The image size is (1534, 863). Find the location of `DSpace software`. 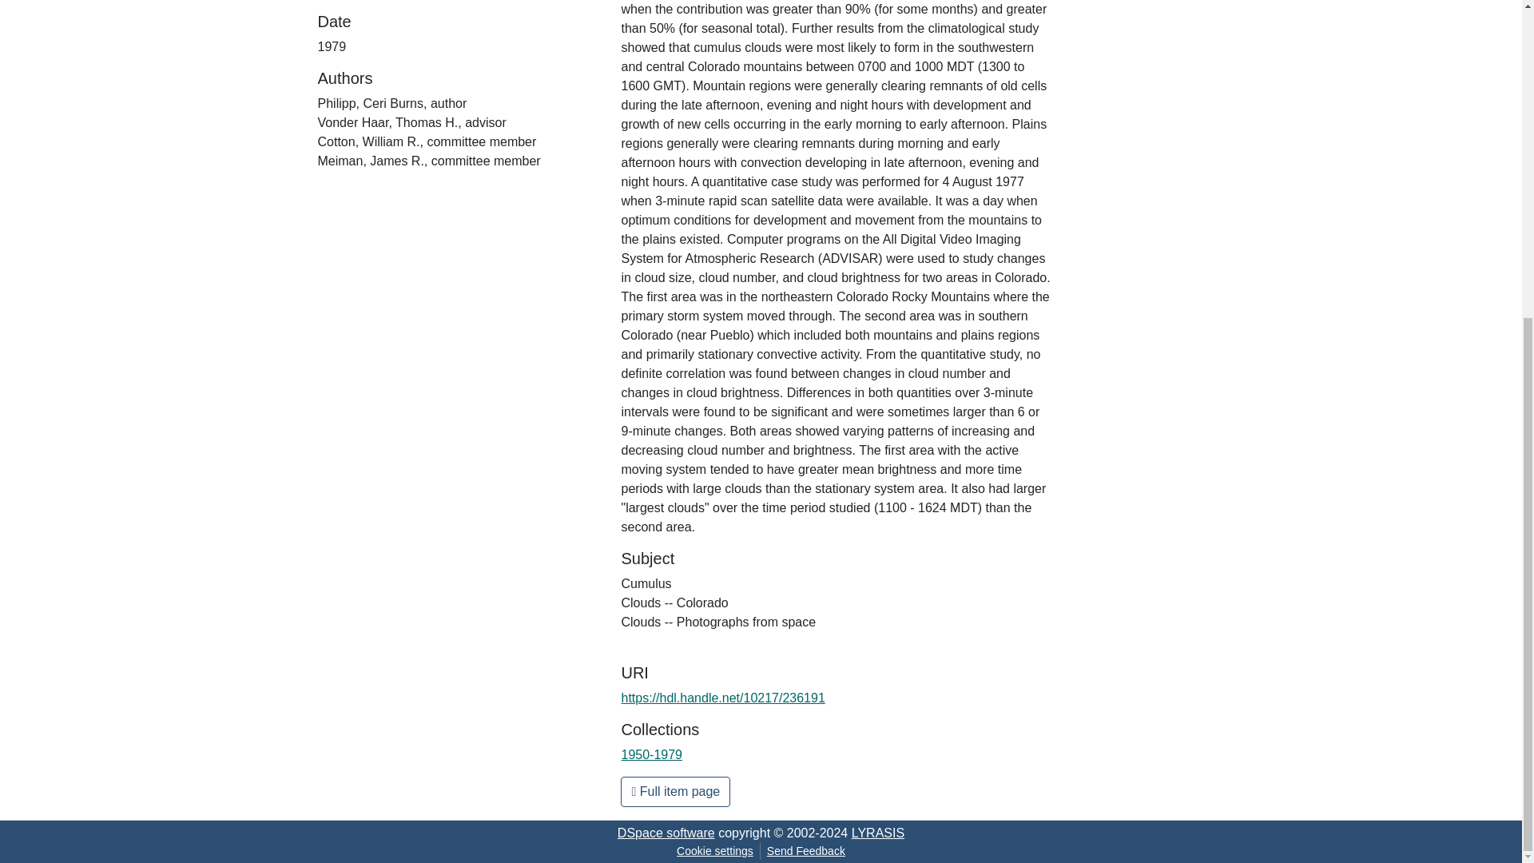

DSpace software is located at coordinates (666, 833).